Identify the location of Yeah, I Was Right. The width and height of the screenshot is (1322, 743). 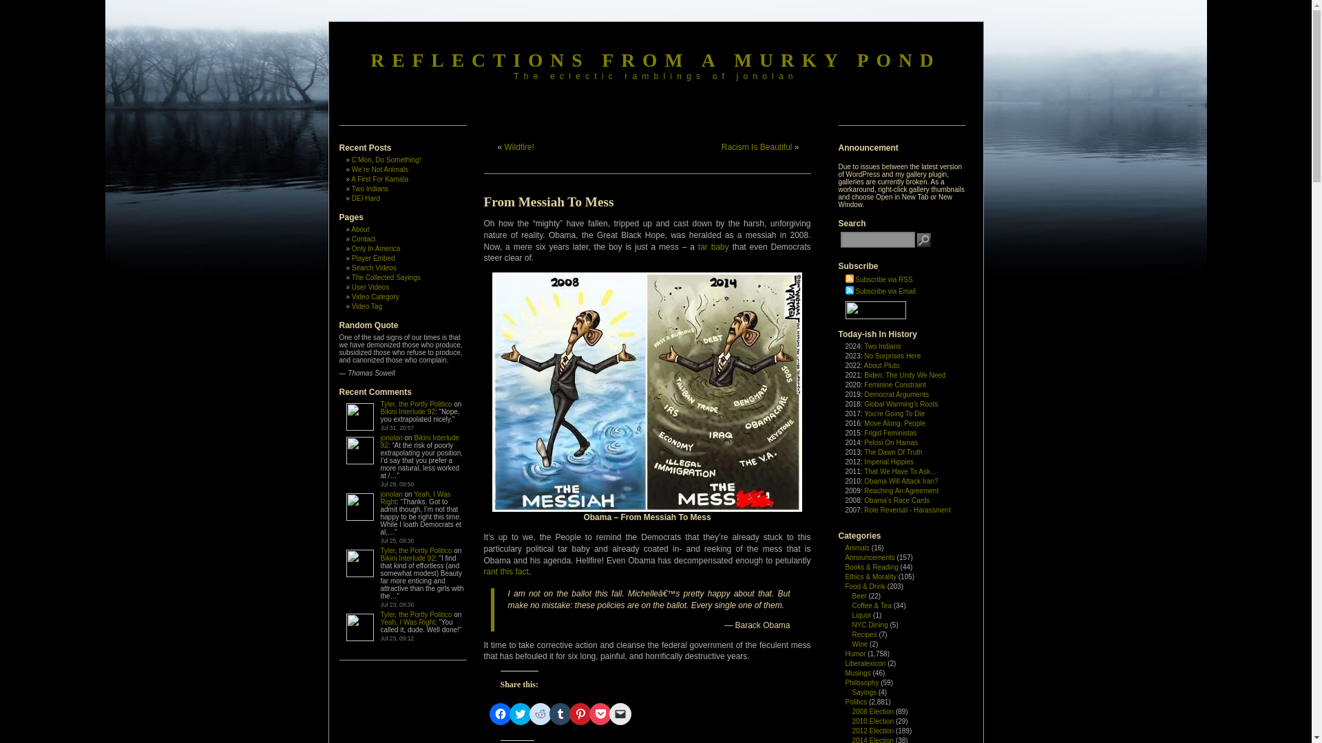
(408, 622).